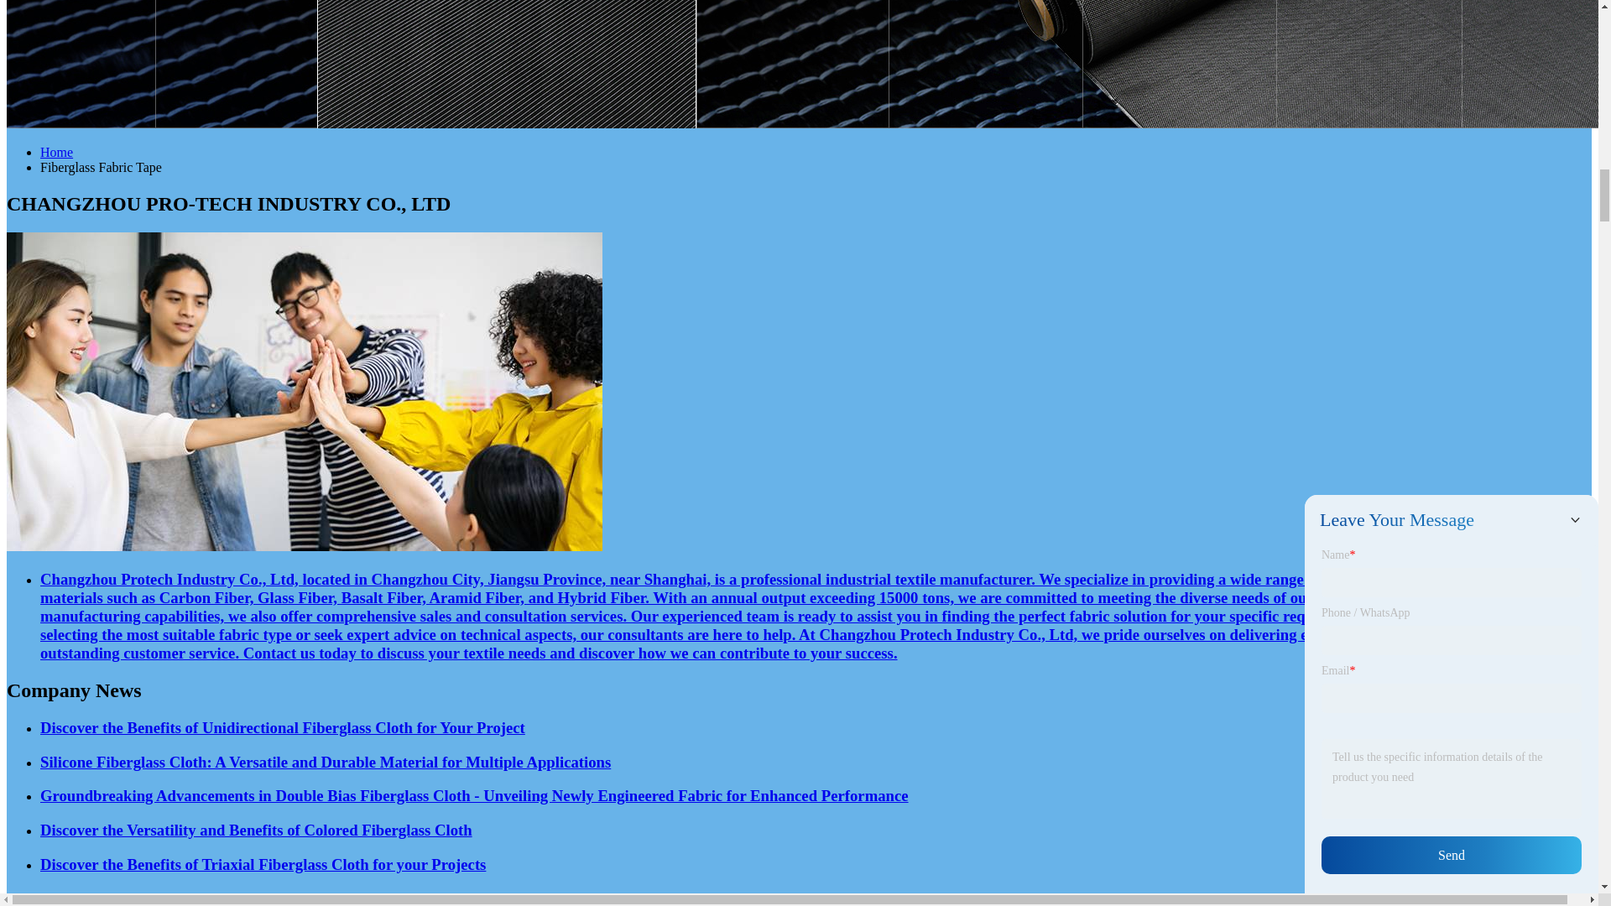 The image size is (1611, 906). Describe the element at coordinates (56, 152) in the screenshot. I see `Home` at that location.